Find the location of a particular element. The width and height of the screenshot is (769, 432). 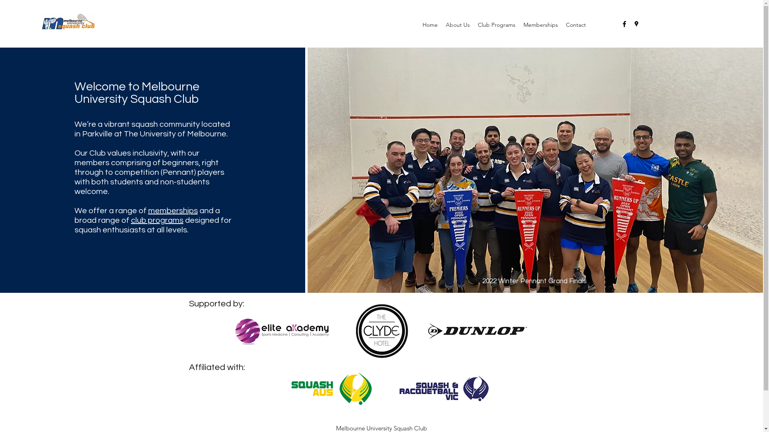

About Us is located at coordinates (458, 24).